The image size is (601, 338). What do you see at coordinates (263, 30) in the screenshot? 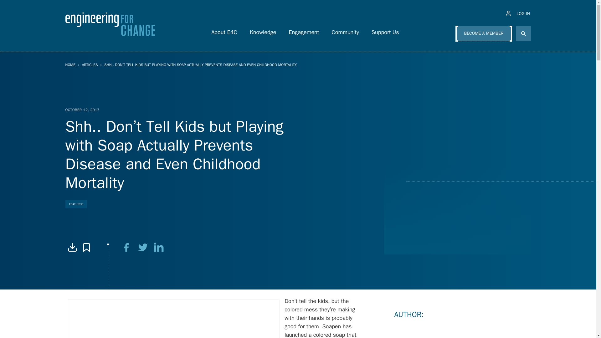
I see `Knowledge` at bounding box center [263, 30].